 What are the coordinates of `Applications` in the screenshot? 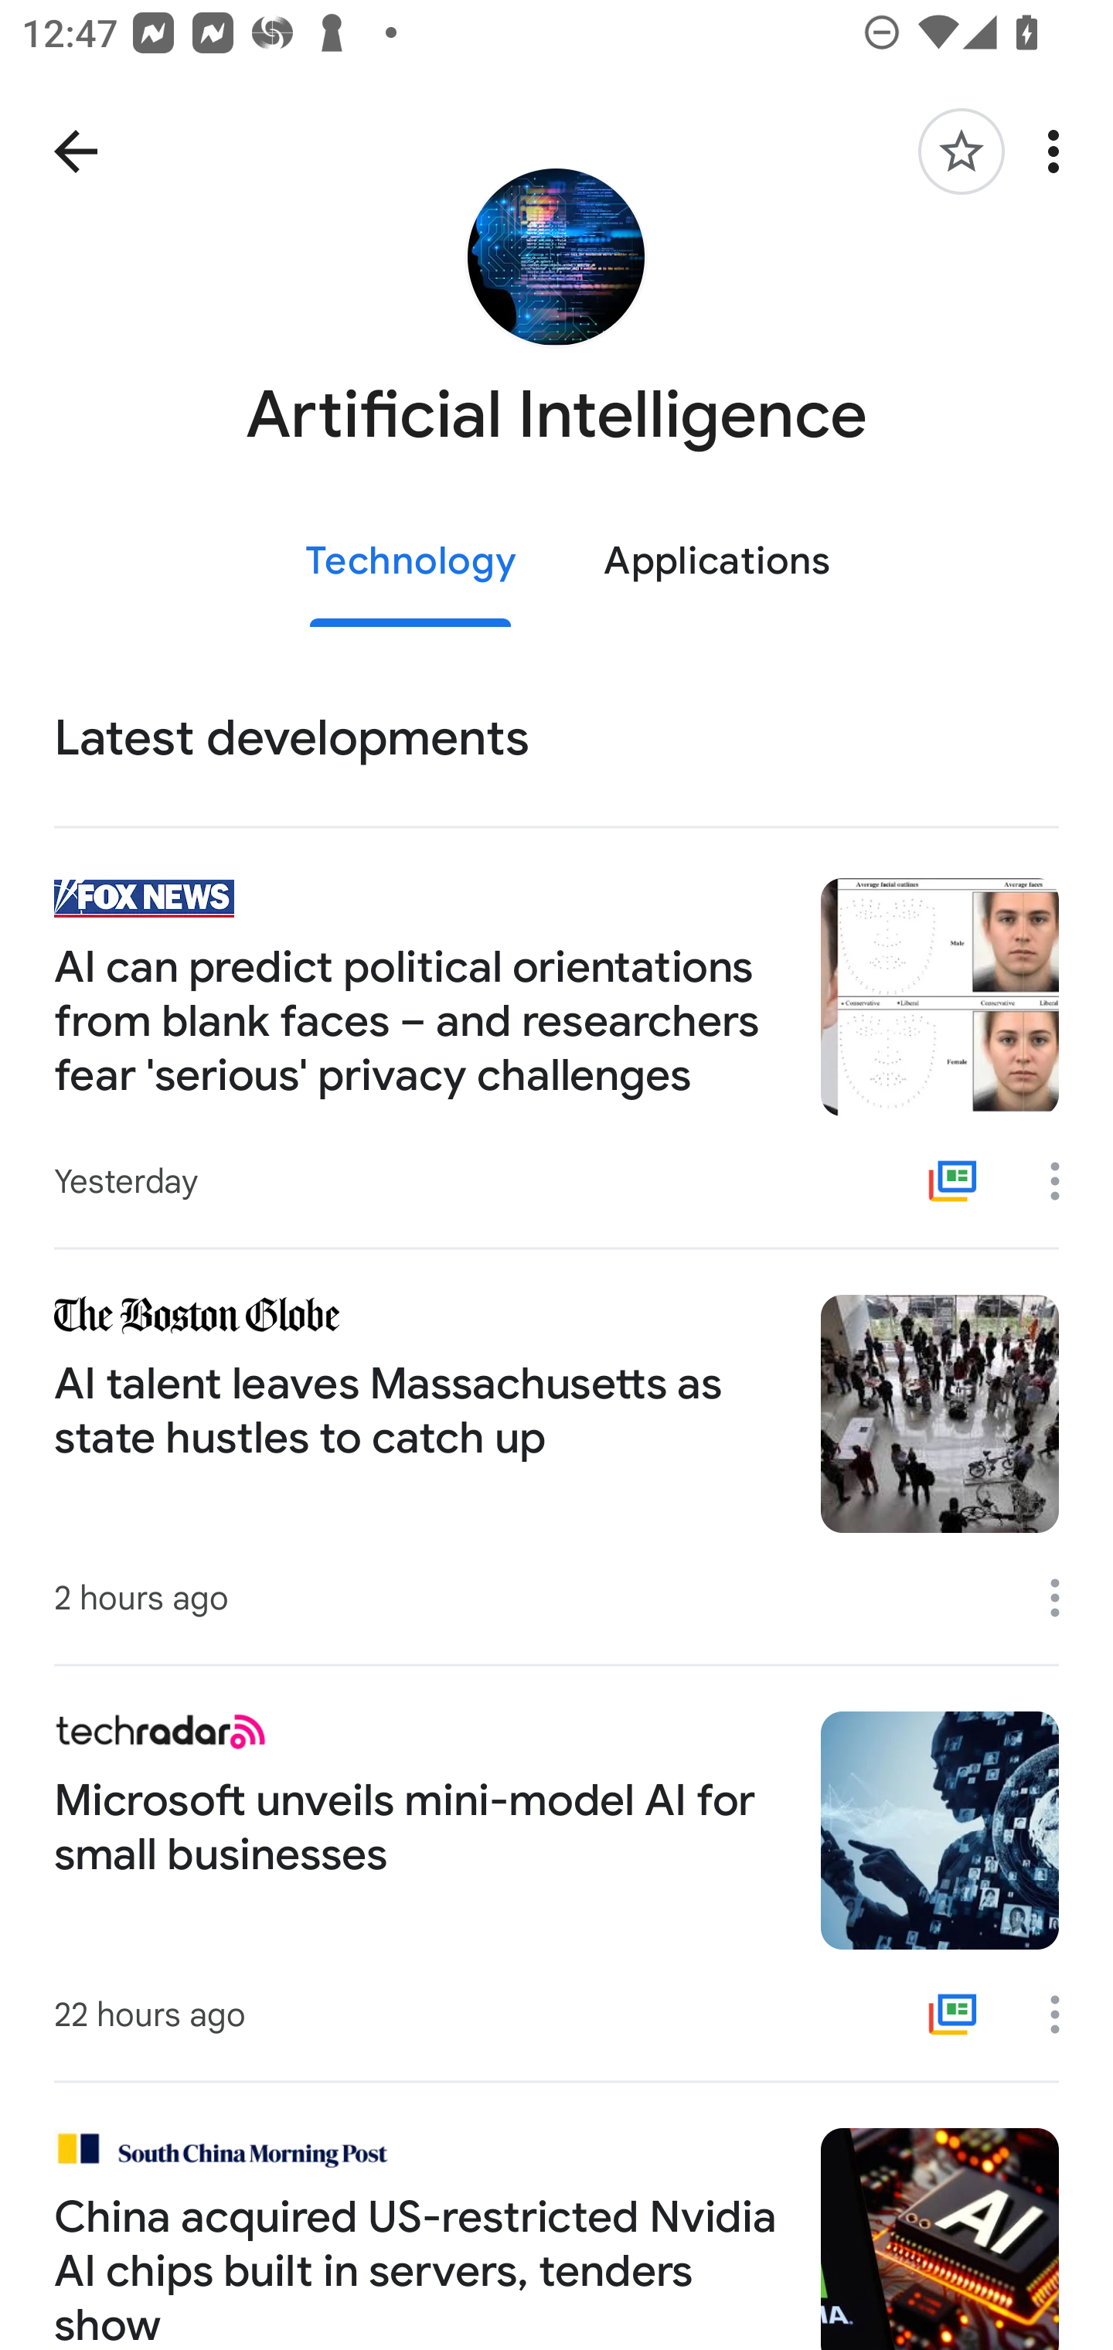 It's located at (716, 563).